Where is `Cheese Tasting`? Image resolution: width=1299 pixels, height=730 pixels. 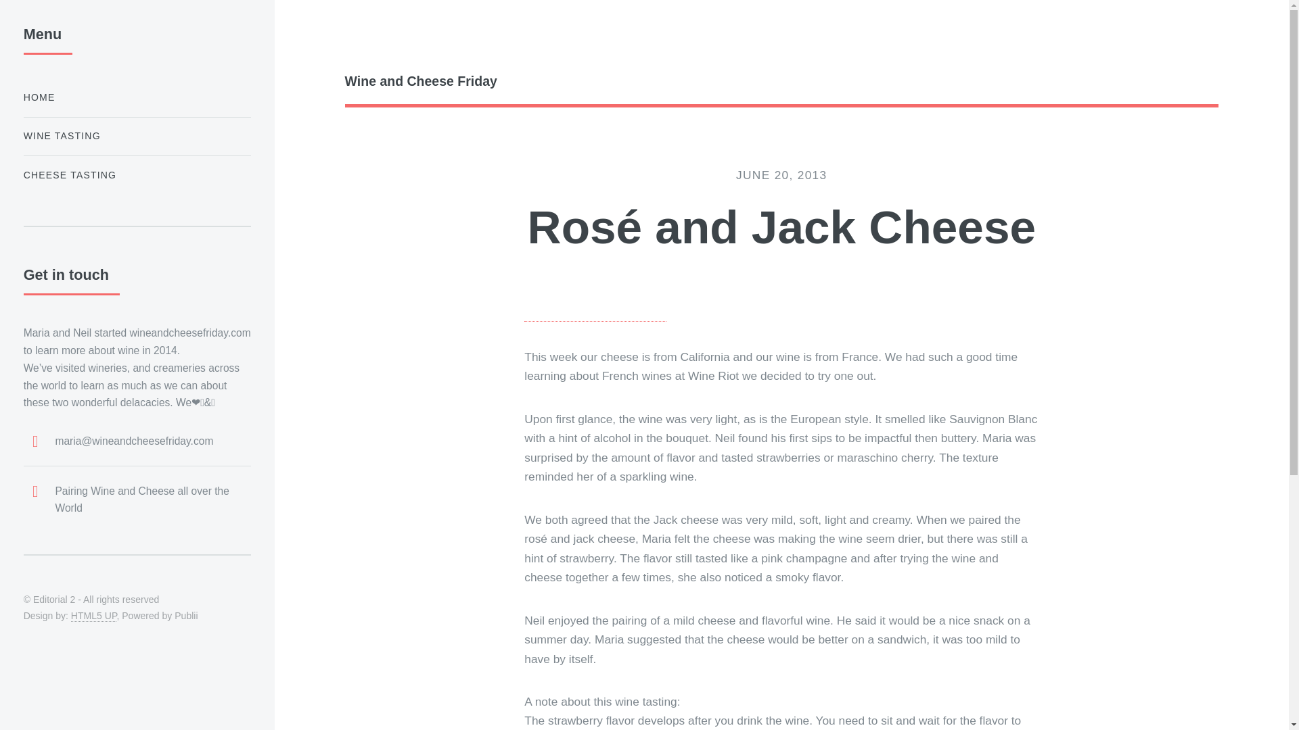 Cheese Tasting is located at coordinates (137, 174).